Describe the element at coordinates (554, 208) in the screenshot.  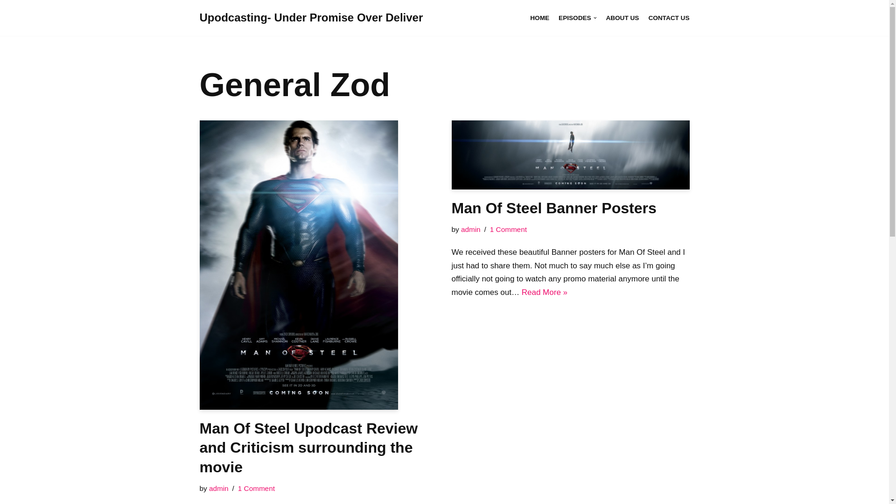
I see `Man Of Steel Banner Posters` at that location.